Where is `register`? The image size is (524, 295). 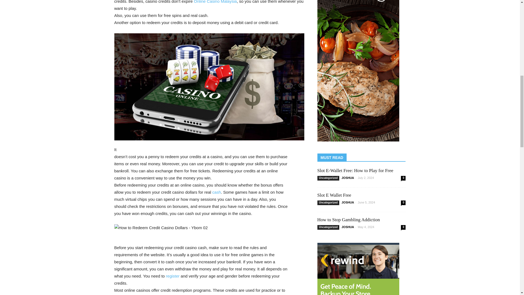
register is located at coordinates (173, 276).